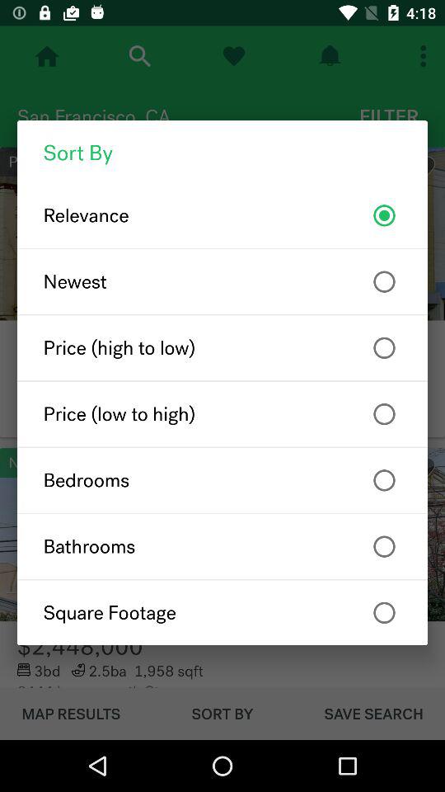  Describe the element at coordinates (222, 480) in the screenshot. I see `jump until the bedrooms item` at that location.